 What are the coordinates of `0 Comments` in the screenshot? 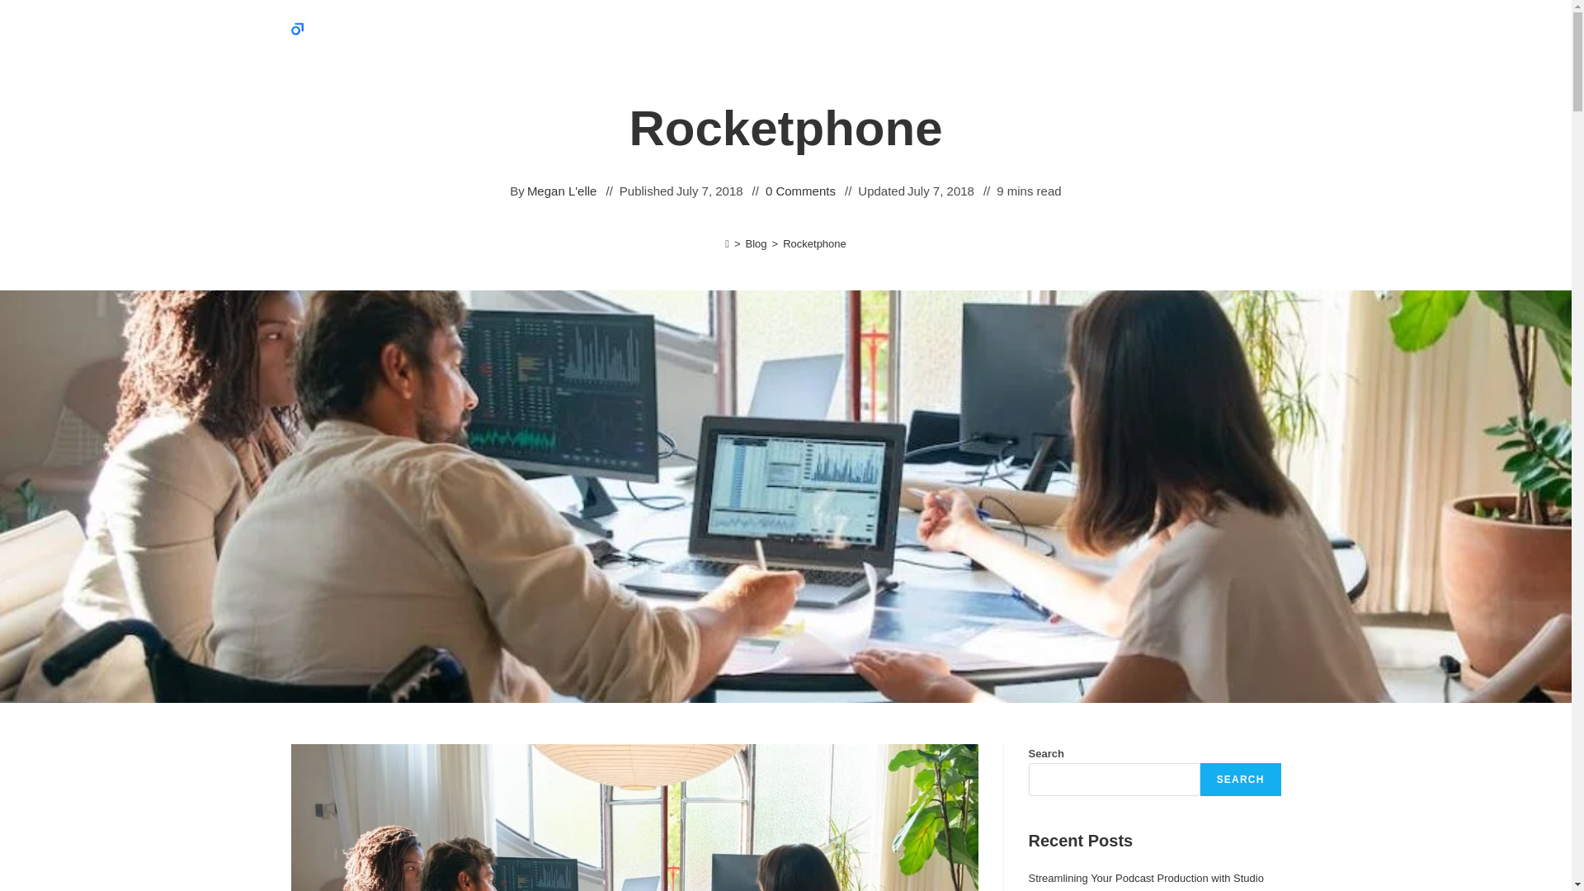 It's located at (800, 191).